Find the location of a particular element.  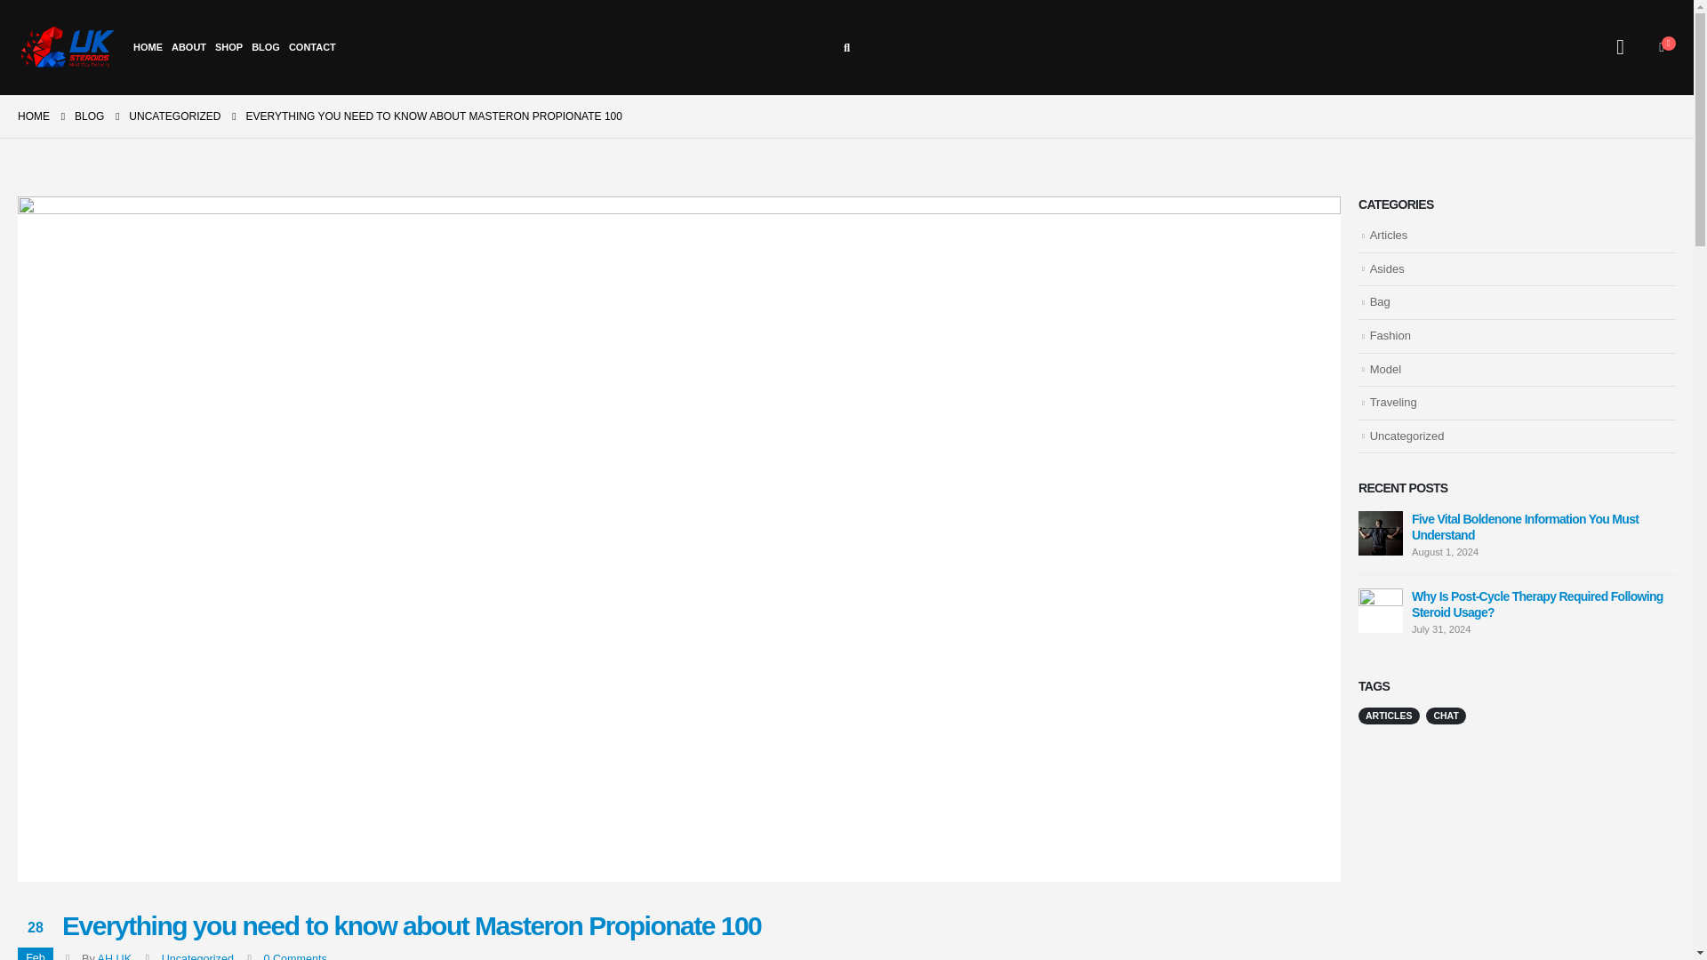

ABOUT is located at coordinates (188, 46).